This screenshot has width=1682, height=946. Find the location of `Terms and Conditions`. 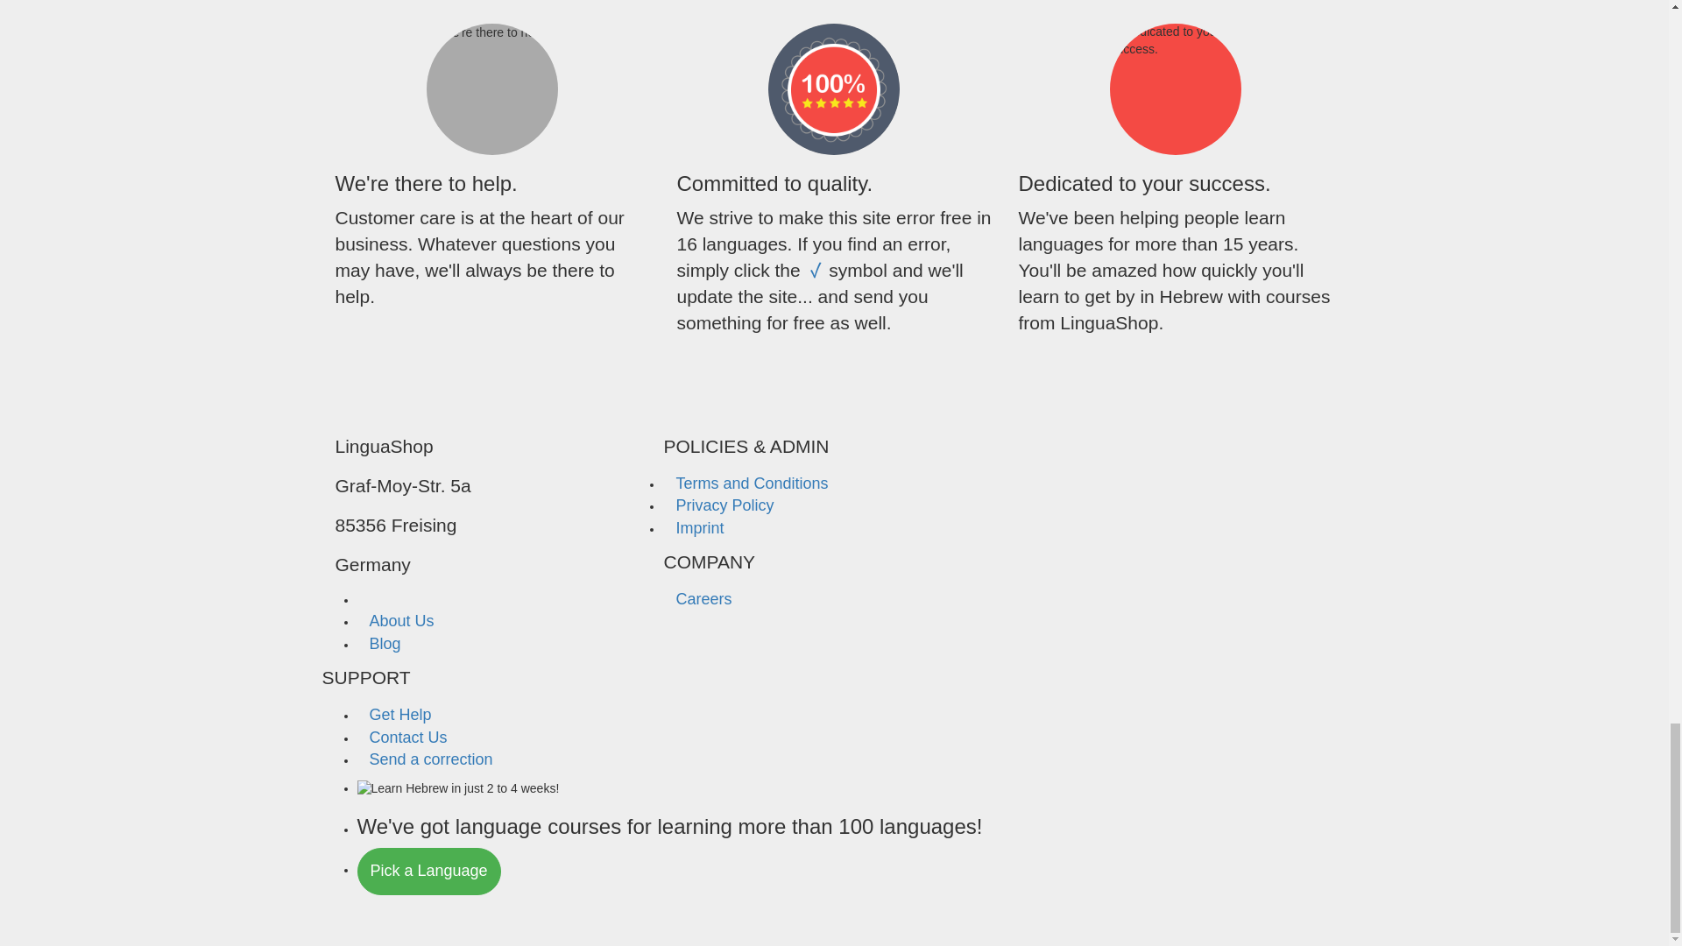

Terms and Conditions is located at coordinates (751, 484).